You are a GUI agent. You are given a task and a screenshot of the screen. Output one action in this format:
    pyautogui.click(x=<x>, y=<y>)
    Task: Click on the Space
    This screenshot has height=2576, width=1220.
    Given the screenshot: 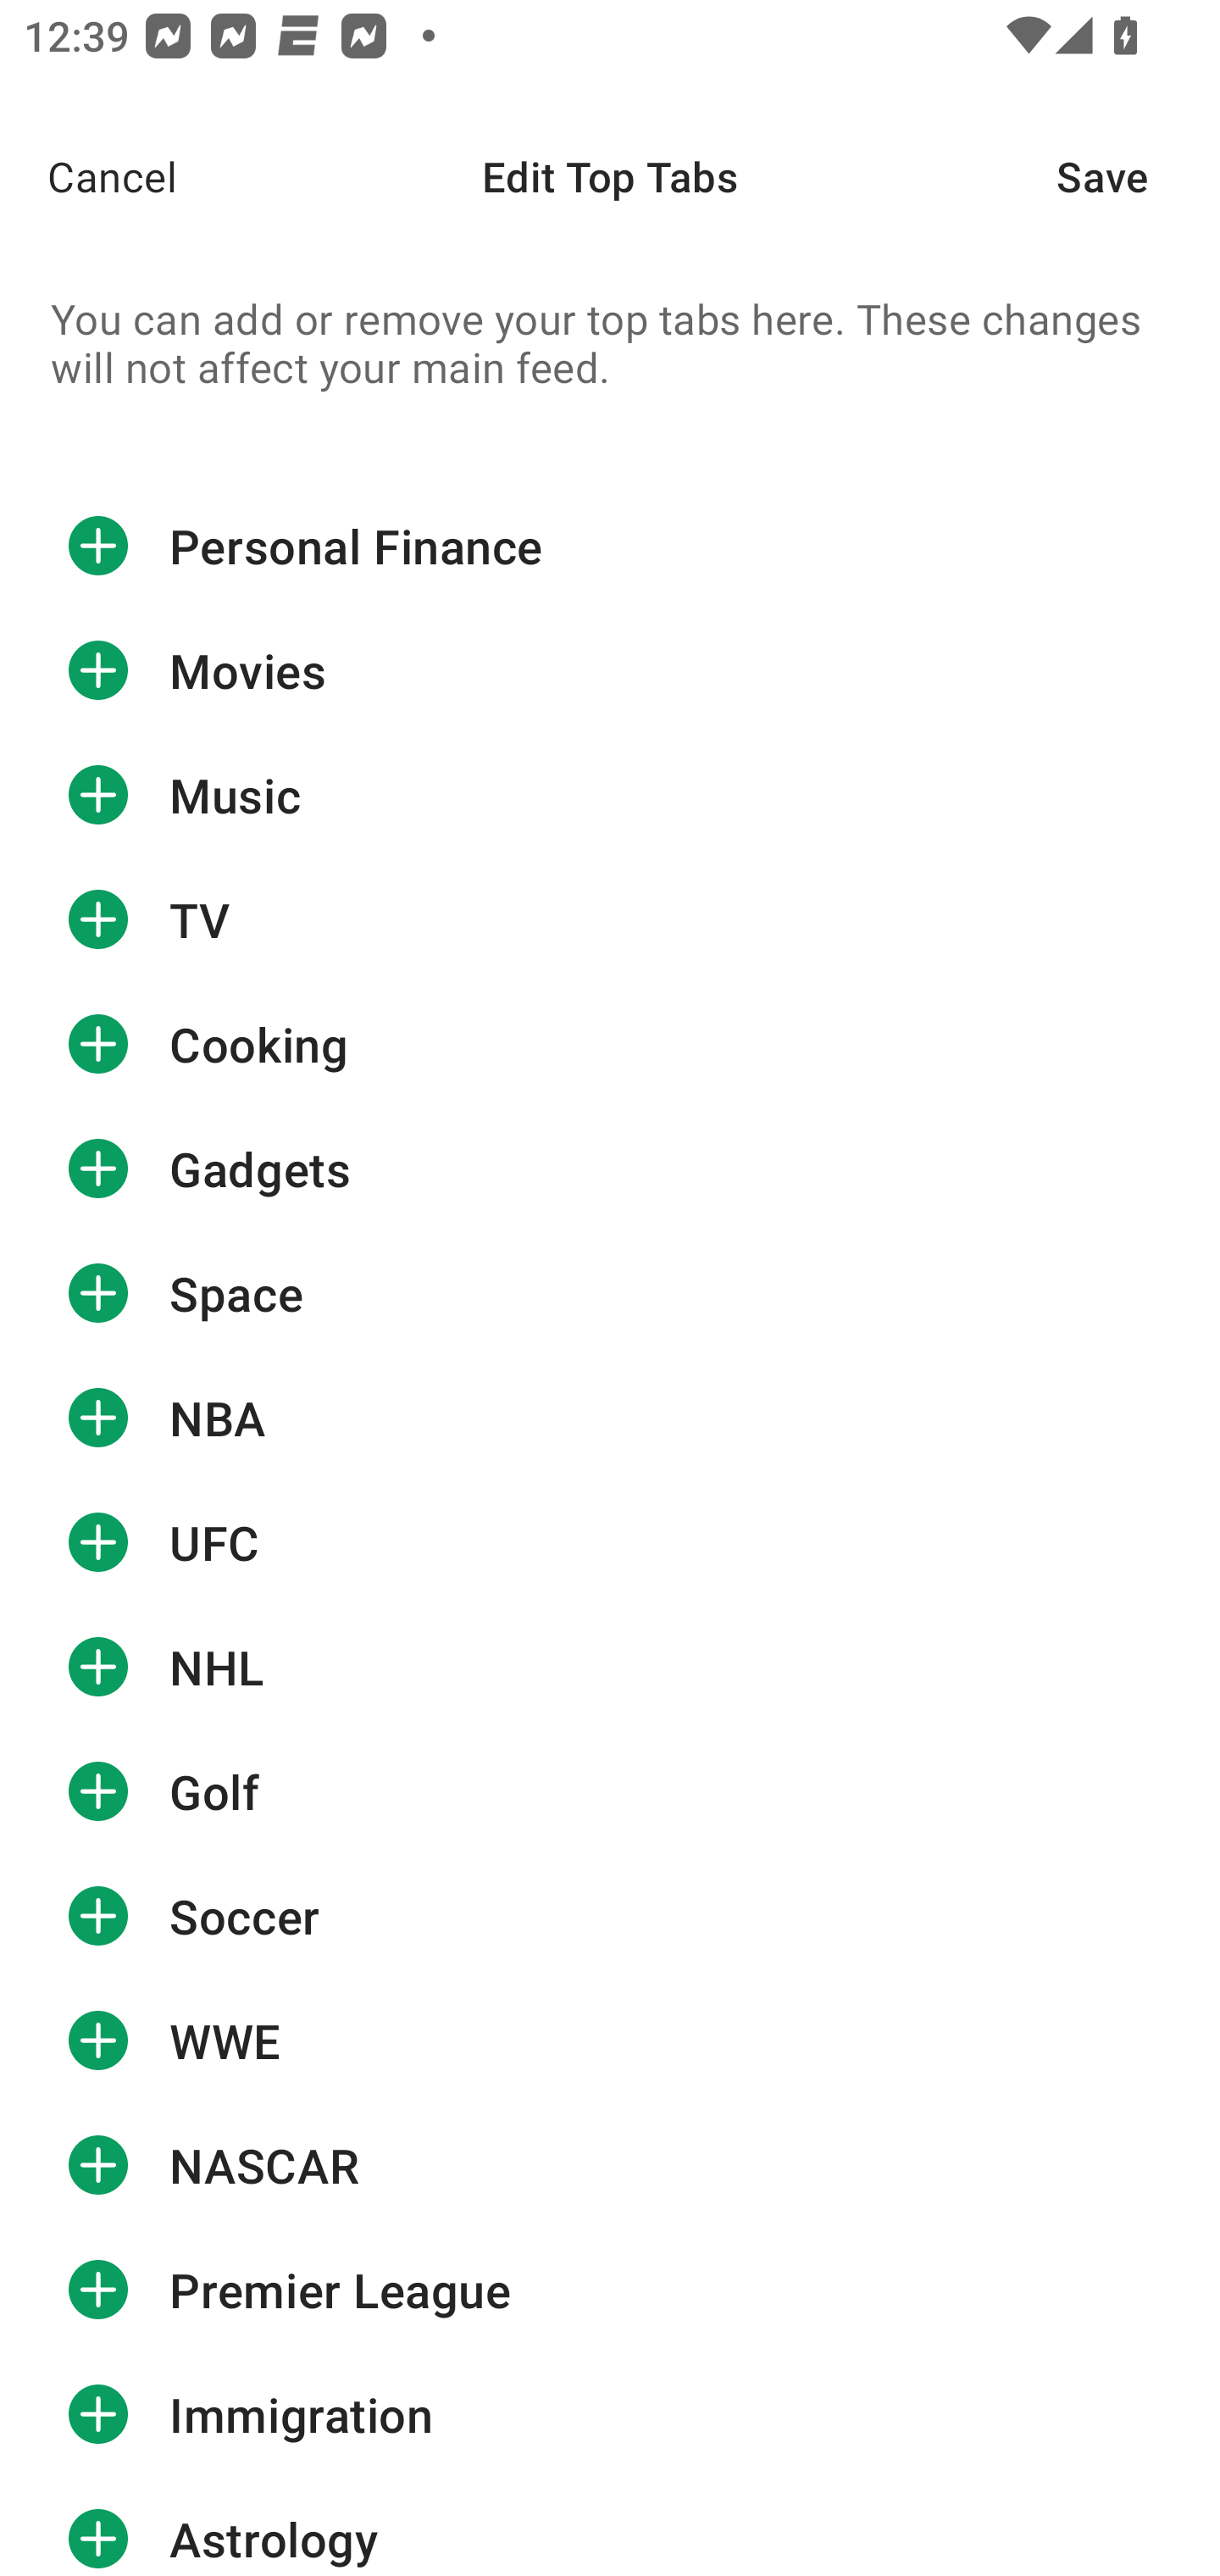 What is the action you would take?
    pyautogui.click(x=610, y=1293)
    